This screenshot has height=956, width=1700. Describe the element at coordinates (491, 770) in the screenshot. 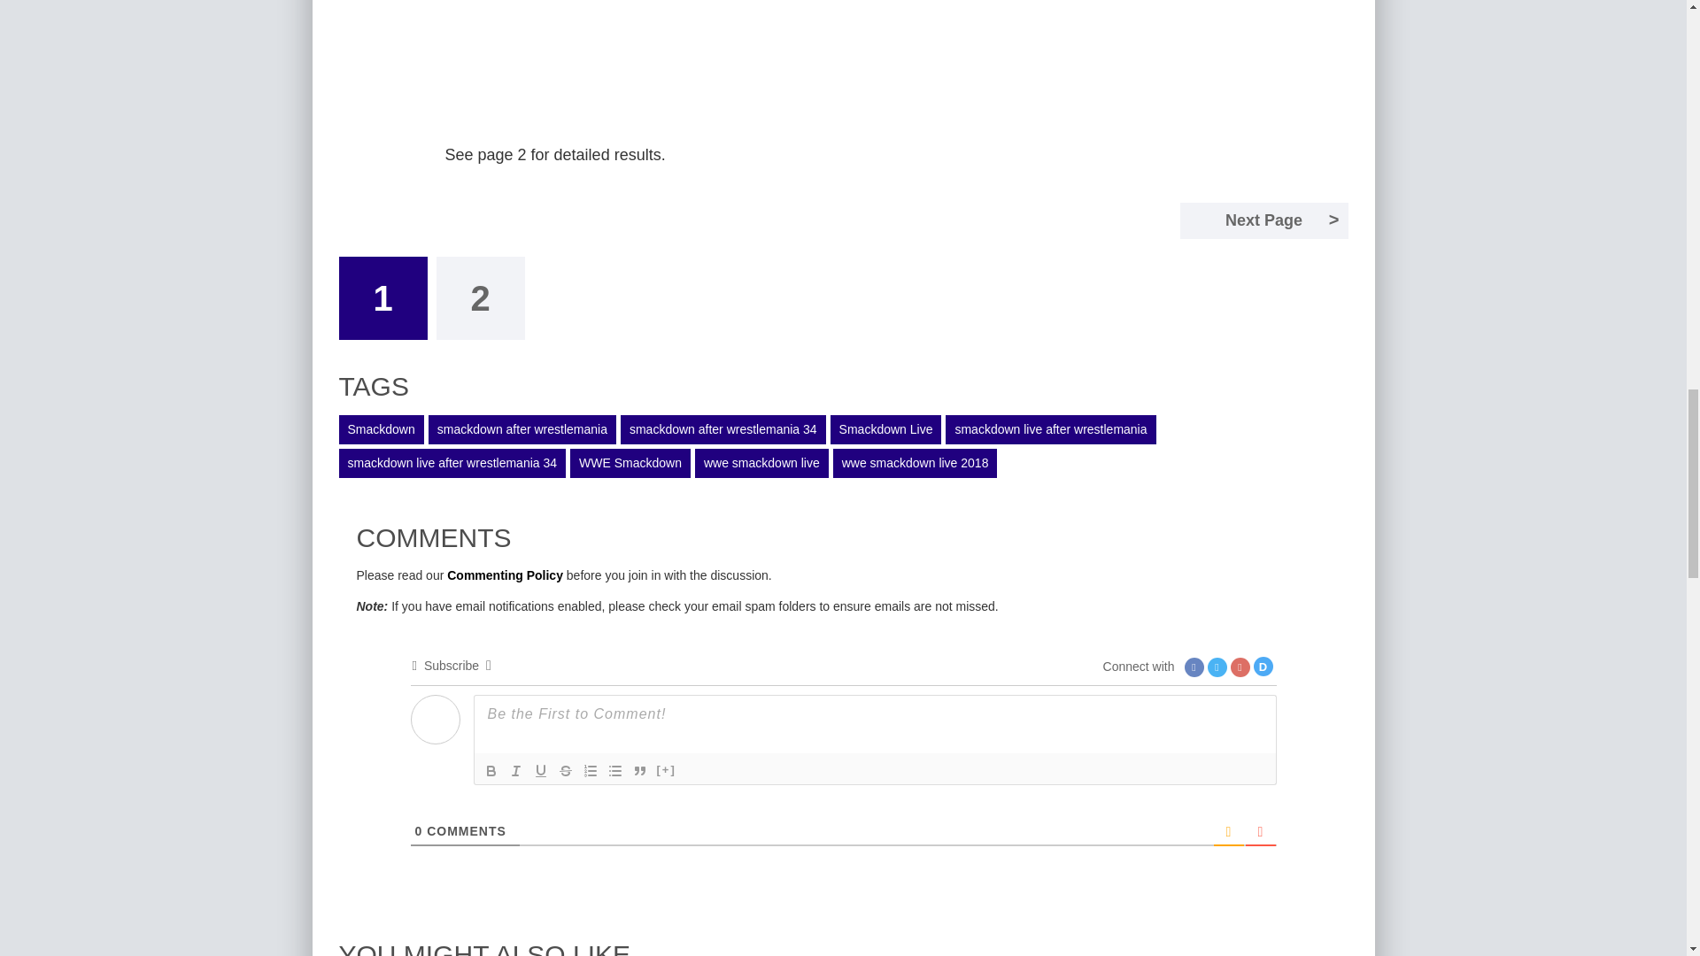

I see `Bold` at that location.